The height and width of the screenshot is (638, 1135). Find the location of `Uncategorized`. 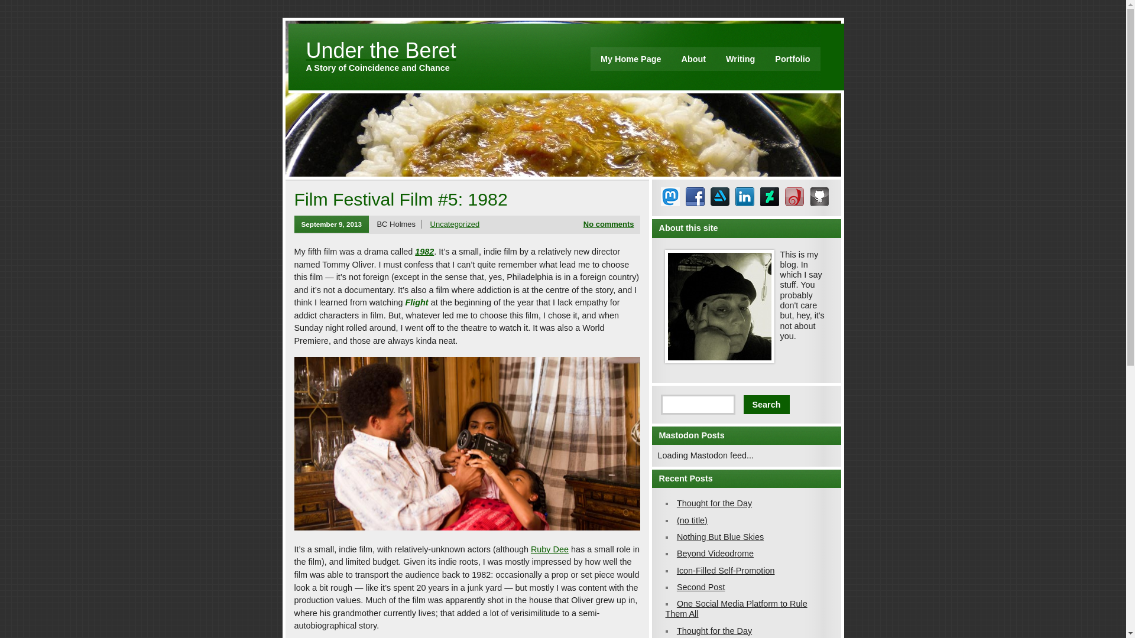

Uncategorized is located at coordinates (455, 223).